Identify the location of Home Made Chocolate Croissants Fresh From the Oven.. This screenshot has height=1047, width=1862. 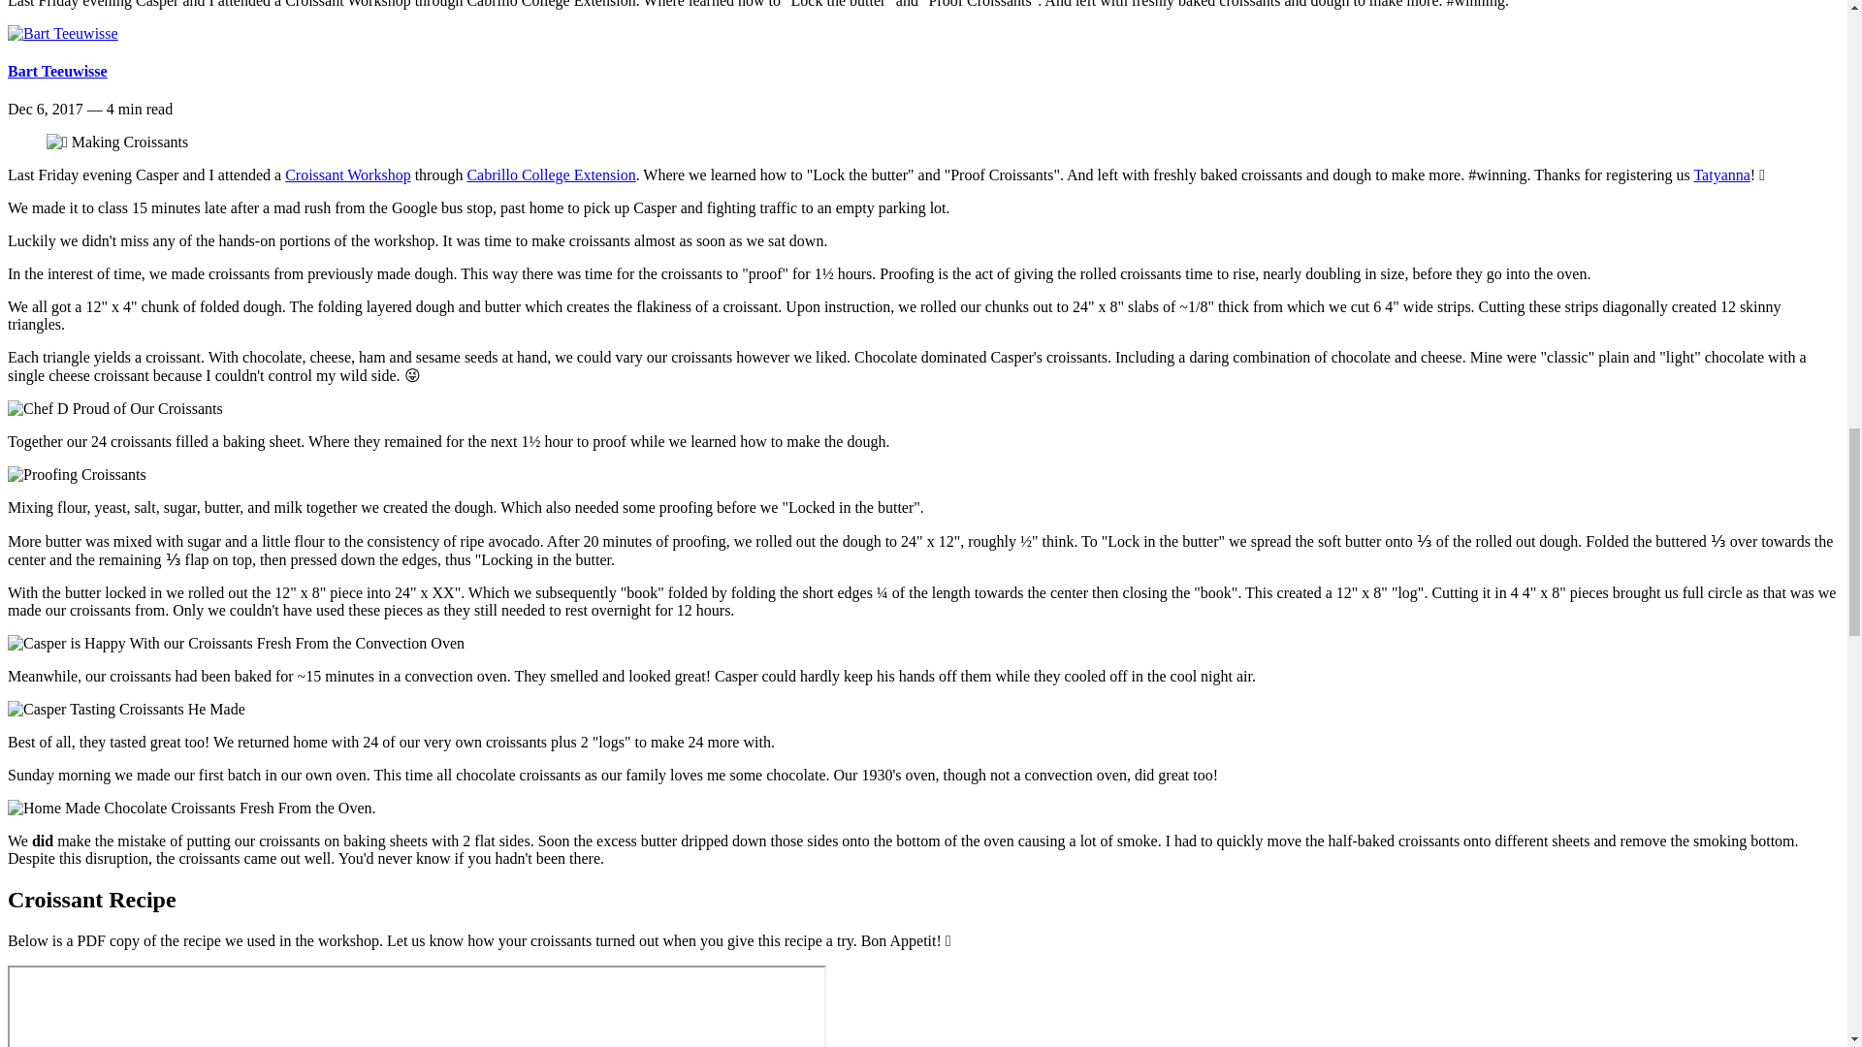
(191, 809).